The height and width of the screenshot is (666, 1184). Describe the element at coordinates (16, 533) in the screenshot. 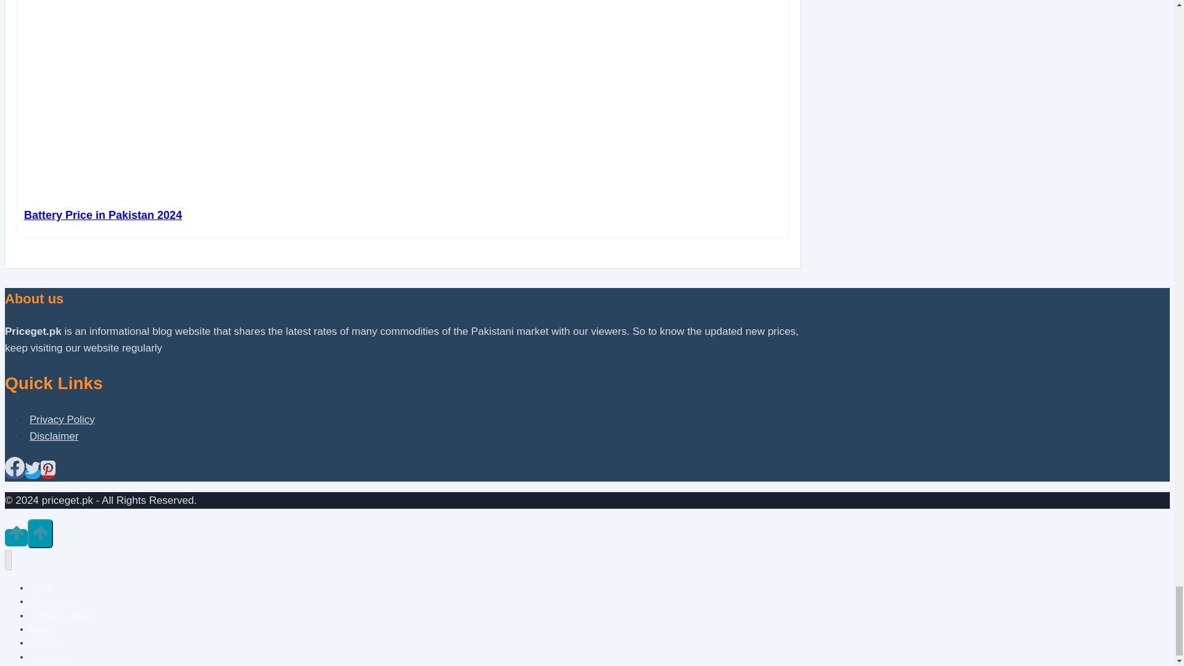

I see `Scroll to top` at that location.